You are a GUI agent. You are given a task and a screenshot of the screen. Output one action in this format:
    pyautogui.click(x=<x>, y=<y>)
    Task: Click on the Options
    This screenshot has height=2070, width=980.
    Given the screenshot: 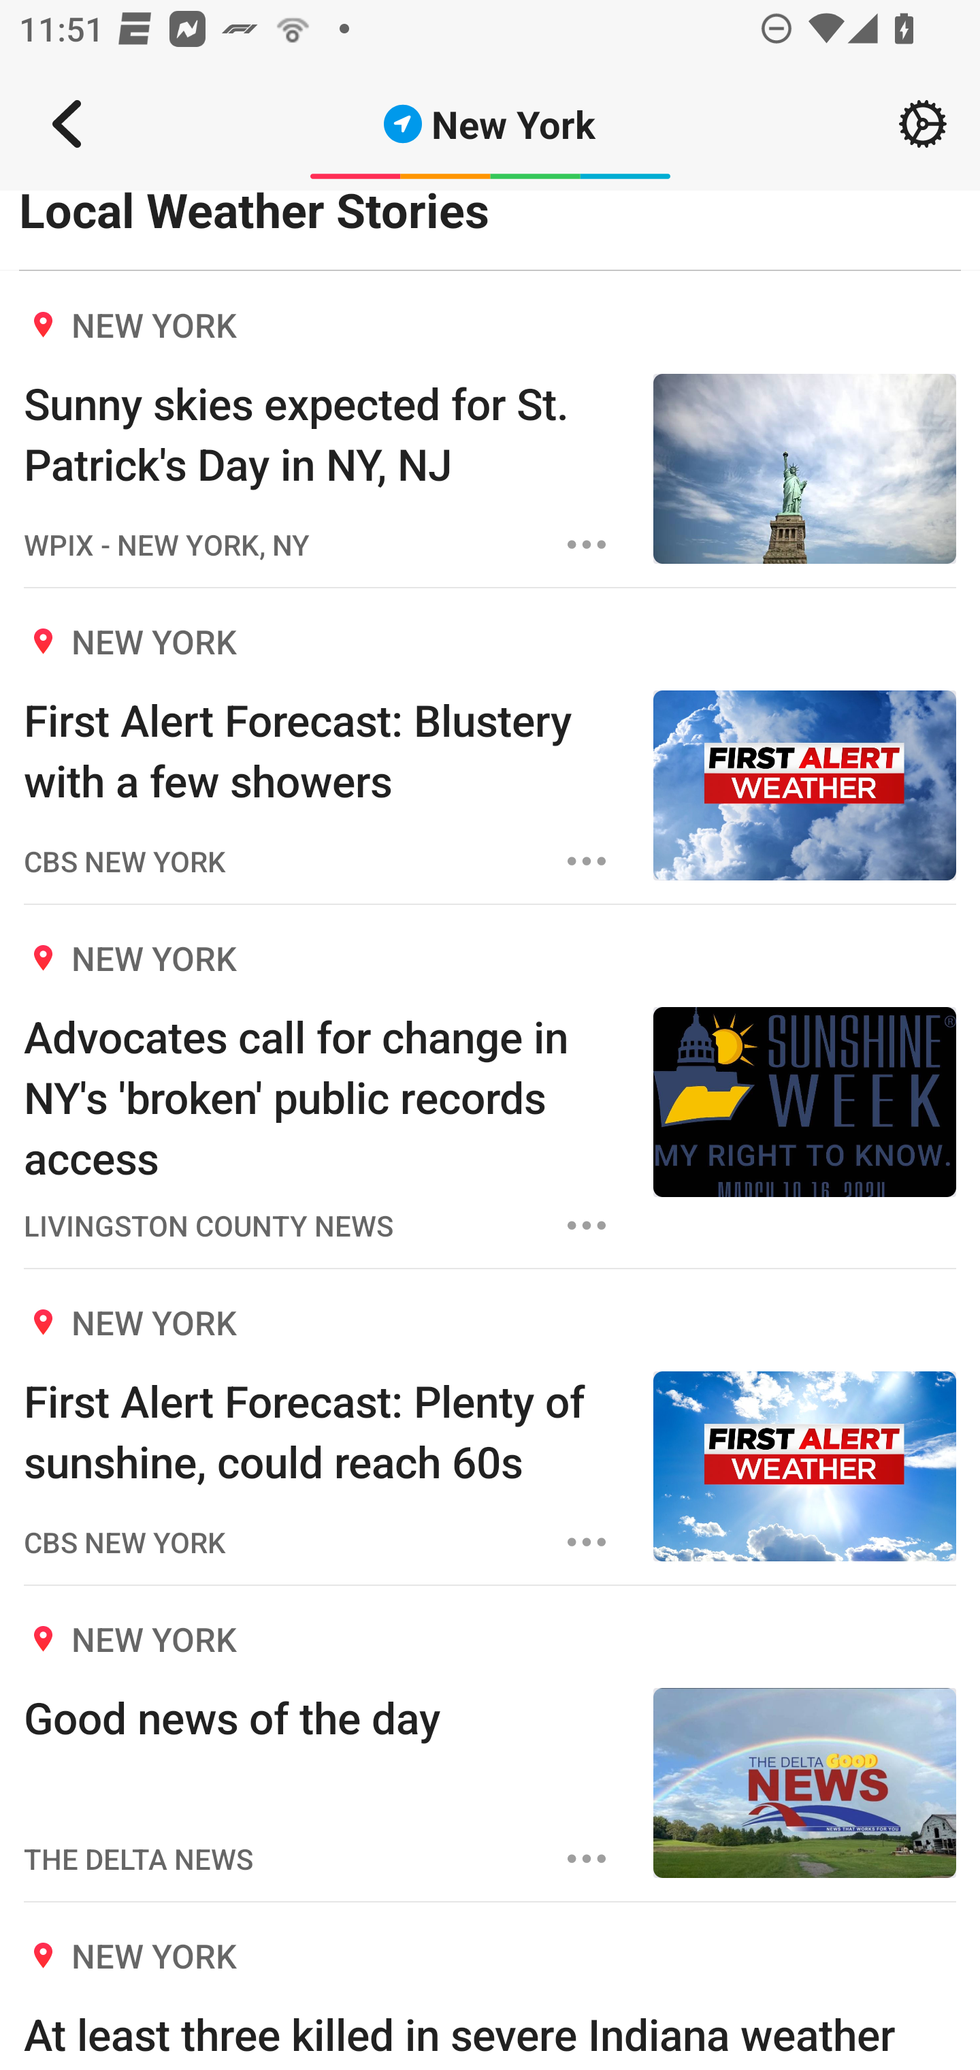 What is the action you would take?
    pyautogui.click(x=587, y=1226)
    